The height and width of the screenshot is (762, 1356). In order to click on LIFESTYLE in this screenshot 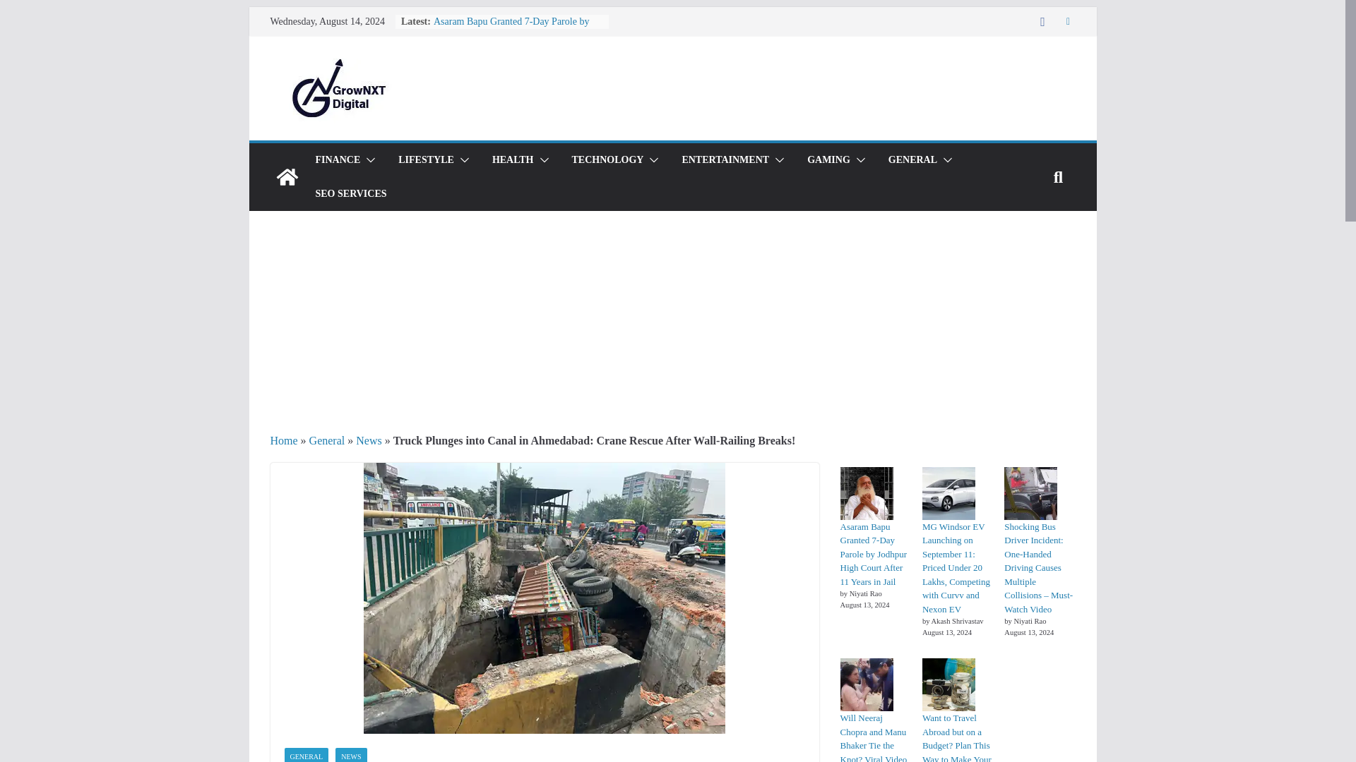, I will do `click(427, 159)`.